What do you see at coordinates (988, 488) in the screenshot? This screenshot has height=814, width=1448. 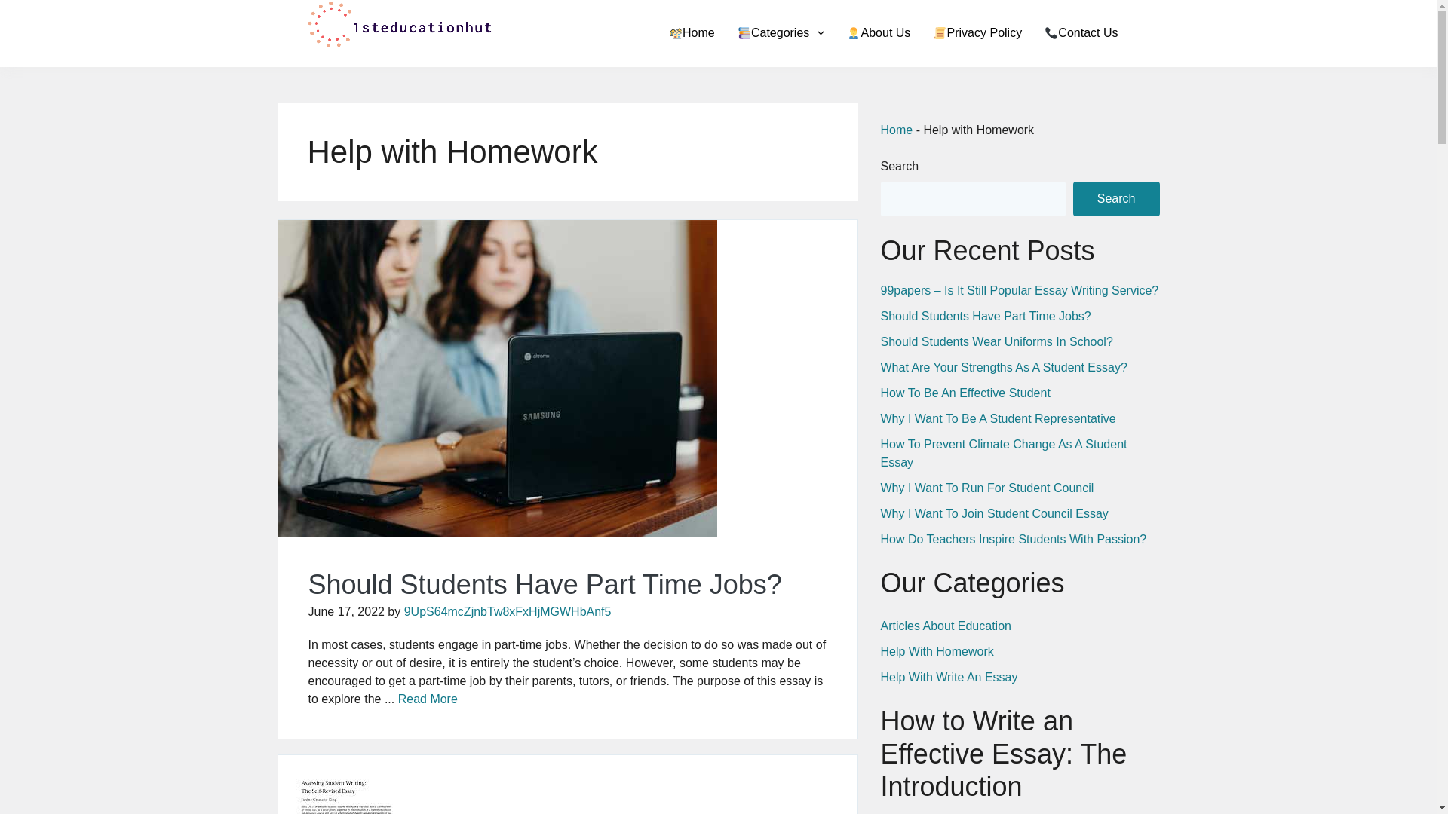 I see `Why I Want To Run For Student Council` at bounding box center [988, 488].